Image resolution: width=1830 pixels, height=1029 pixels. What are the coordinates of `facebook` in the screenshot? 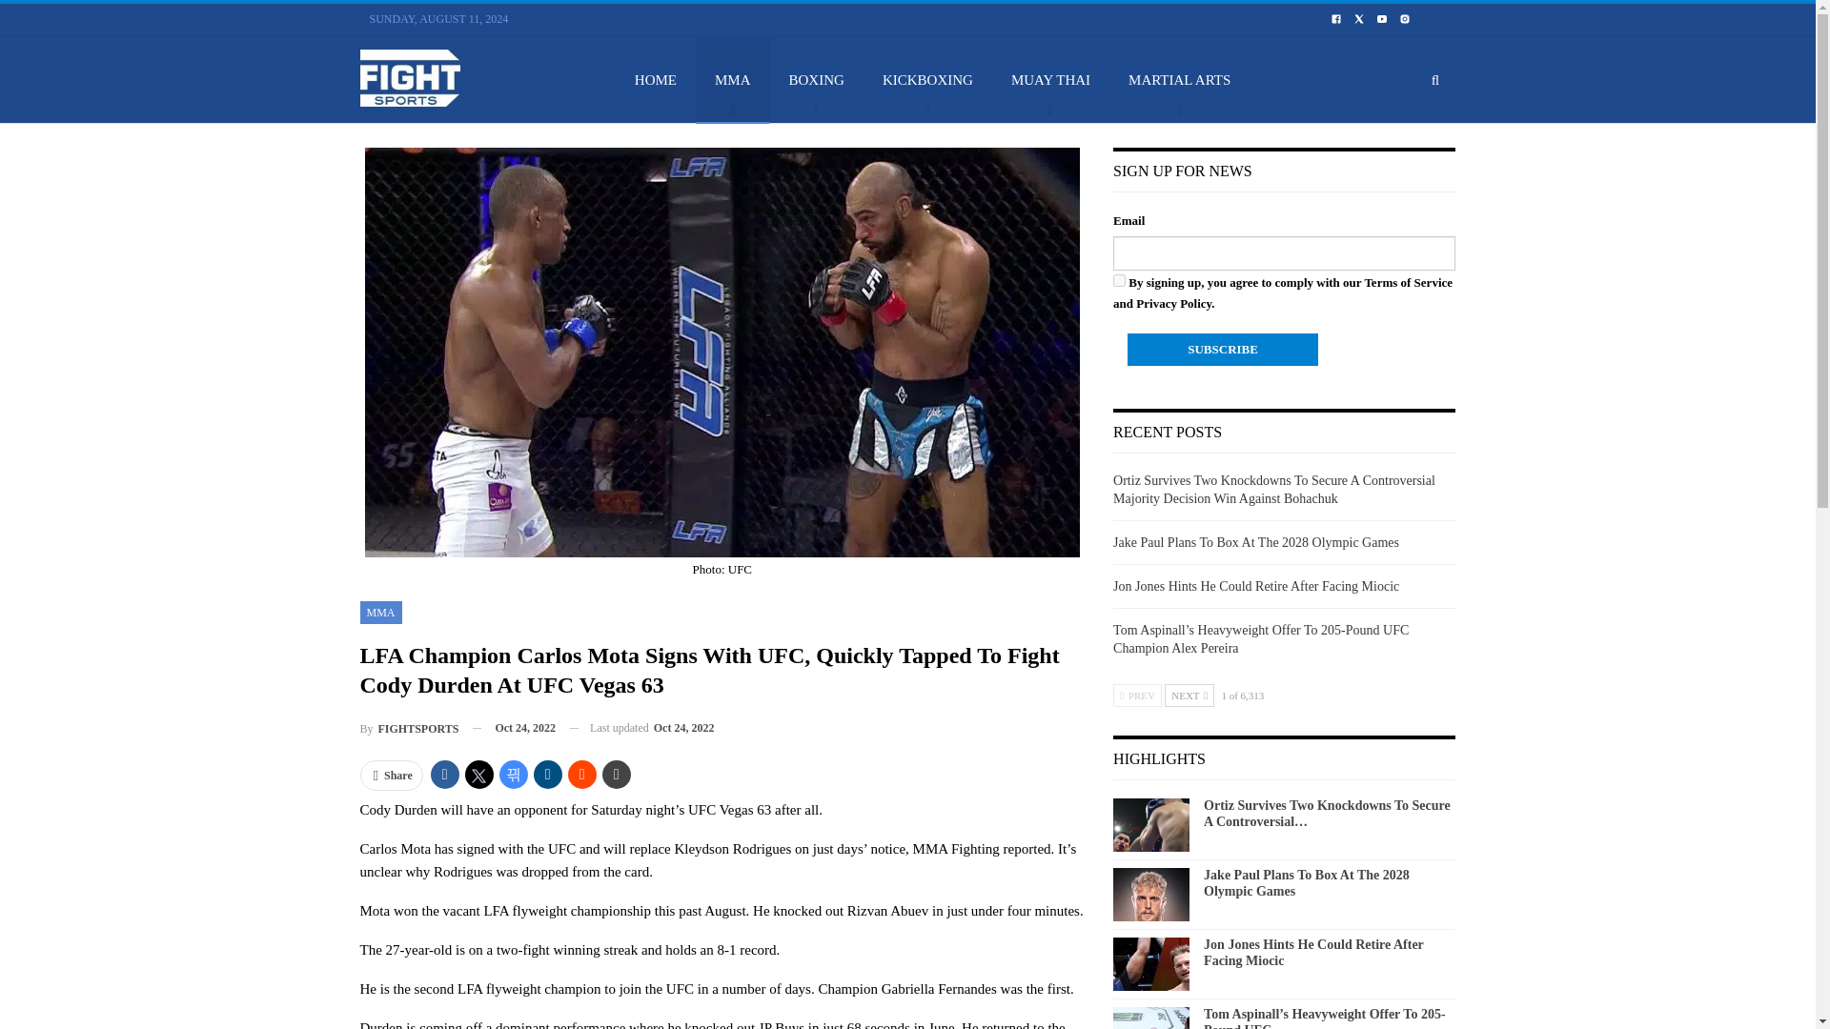 It's located at (1335, 19).